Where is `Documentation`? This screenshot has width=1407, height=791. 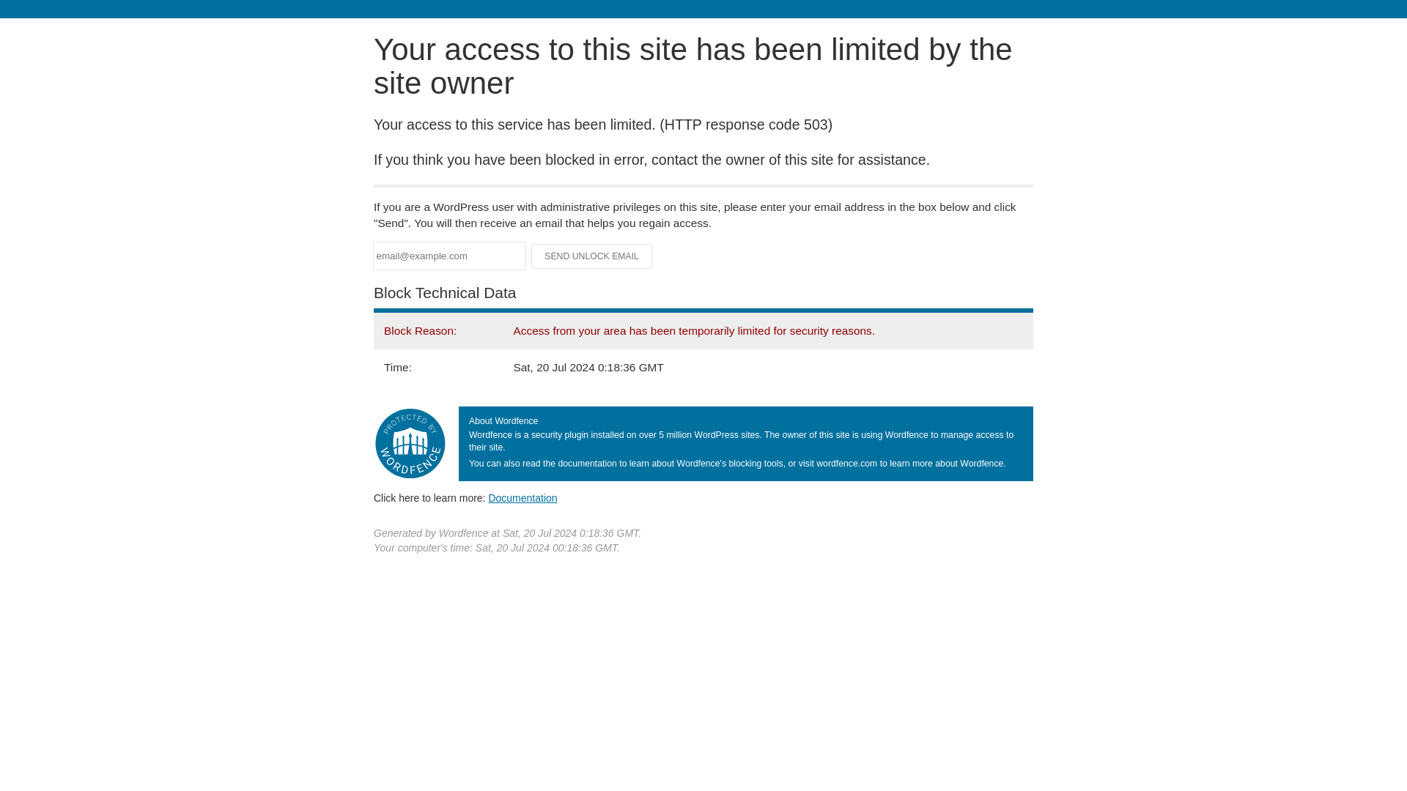 Documentation is located at coordinates (522, 497).